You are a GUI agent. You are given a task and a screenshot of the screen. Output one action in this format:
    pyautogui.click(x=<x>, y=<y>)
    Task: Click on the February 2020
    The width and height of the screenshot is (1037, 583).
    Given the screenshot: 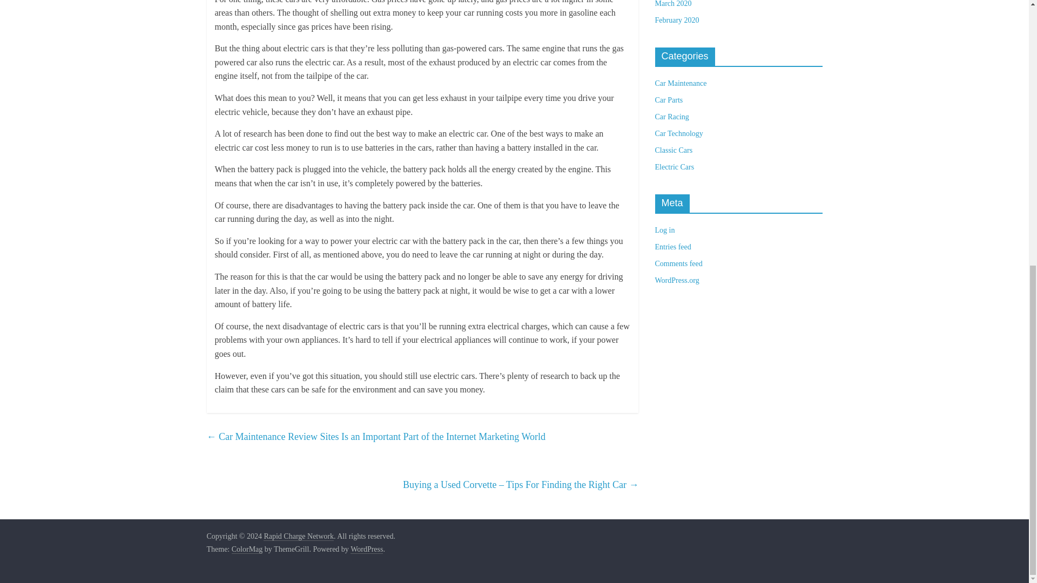 What is the action you would take?
    pyautogui.click(x=676, y=21)
    